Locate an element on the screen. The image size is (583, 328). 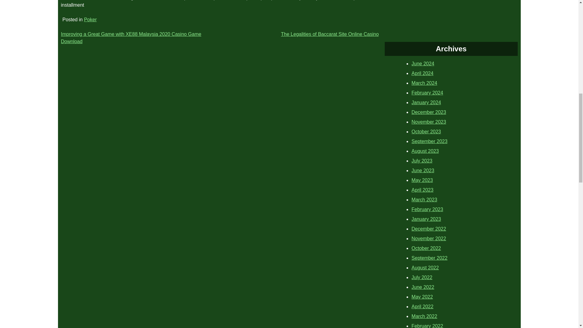
July 2023 is located at coordinates (422, 160).